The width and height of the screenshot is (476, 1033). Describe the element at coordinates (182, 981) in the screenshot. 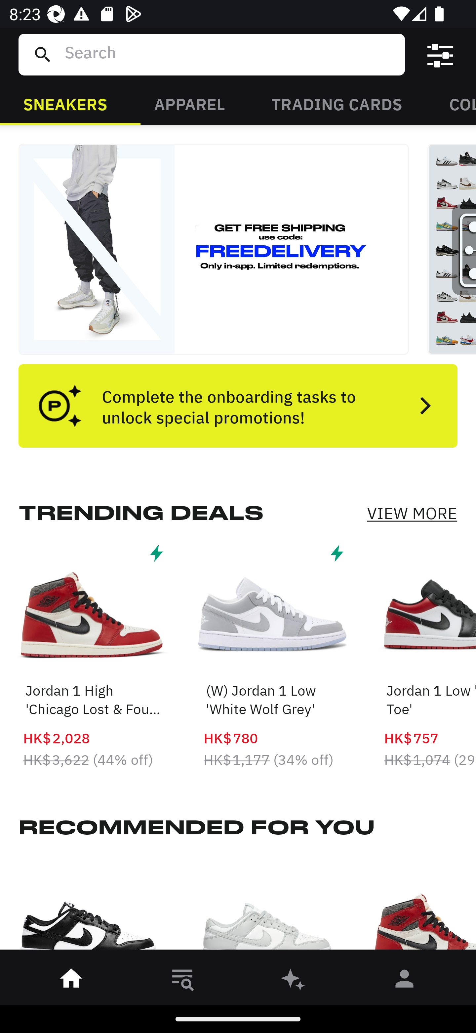

I see `󱎸` at that location.